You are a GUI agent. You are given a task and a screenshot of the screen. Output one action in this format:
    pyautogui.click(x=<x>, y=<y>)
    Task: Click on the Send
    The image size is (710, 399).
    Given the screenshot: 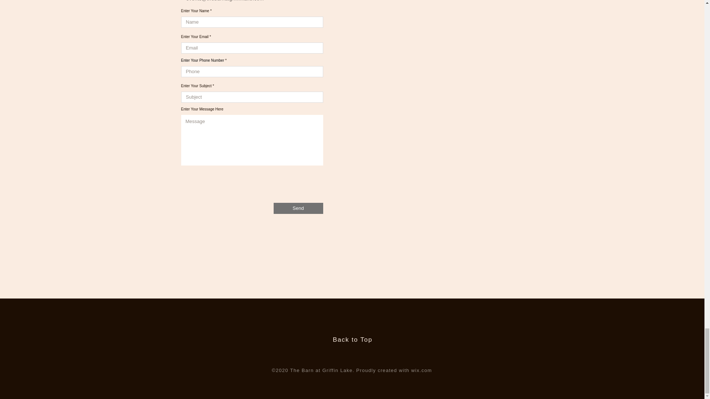 What is the action you would take?
    pyautogui.click(x=298, y=208)
    